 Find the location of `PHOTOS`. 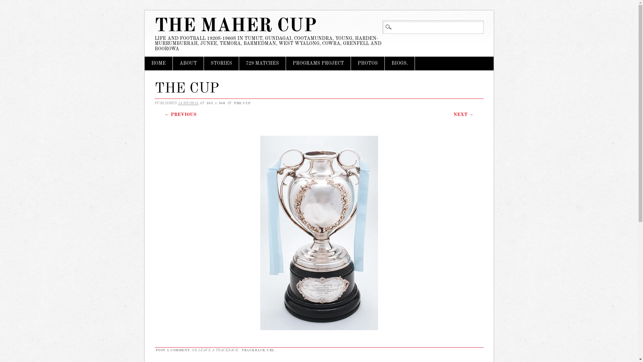

PHOTOS is located at coordinates (368, 64).